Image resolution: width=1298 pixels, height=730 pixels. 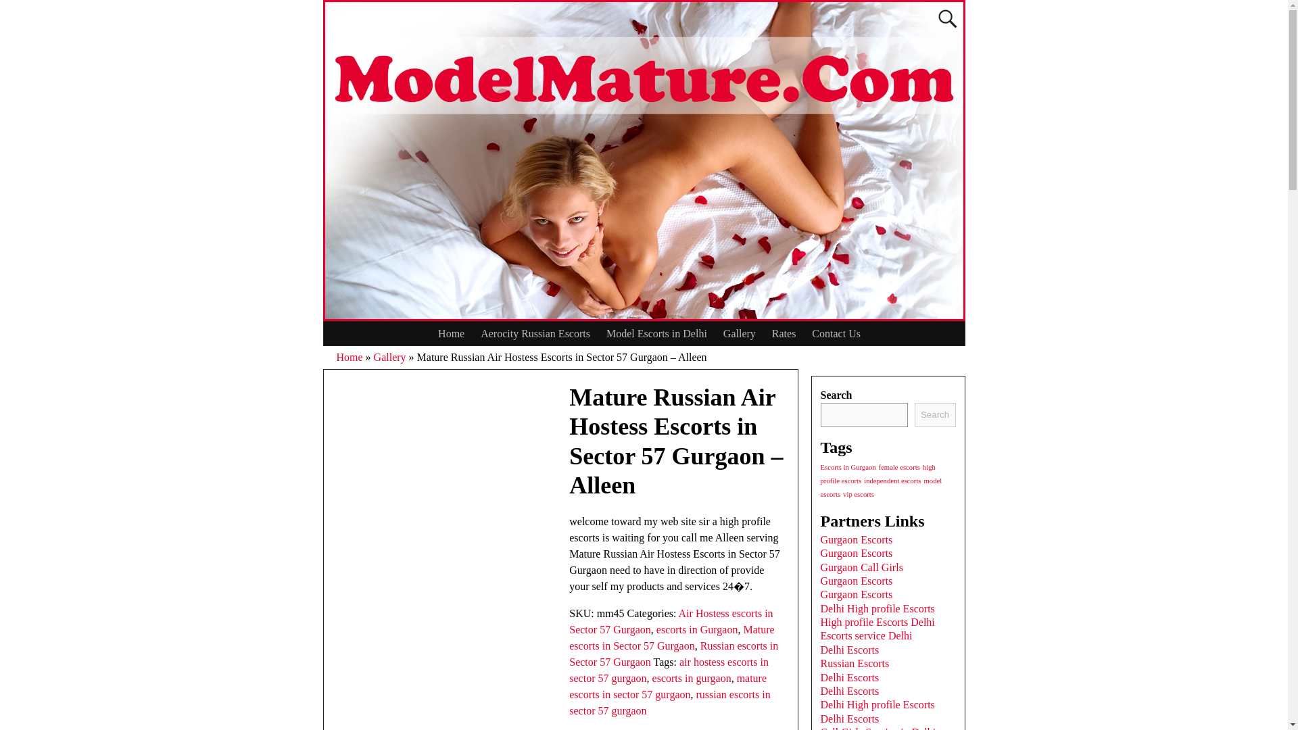 I want to click on Mature escorts in Sector 57 Gurgaon, so click(x=671, y=638).